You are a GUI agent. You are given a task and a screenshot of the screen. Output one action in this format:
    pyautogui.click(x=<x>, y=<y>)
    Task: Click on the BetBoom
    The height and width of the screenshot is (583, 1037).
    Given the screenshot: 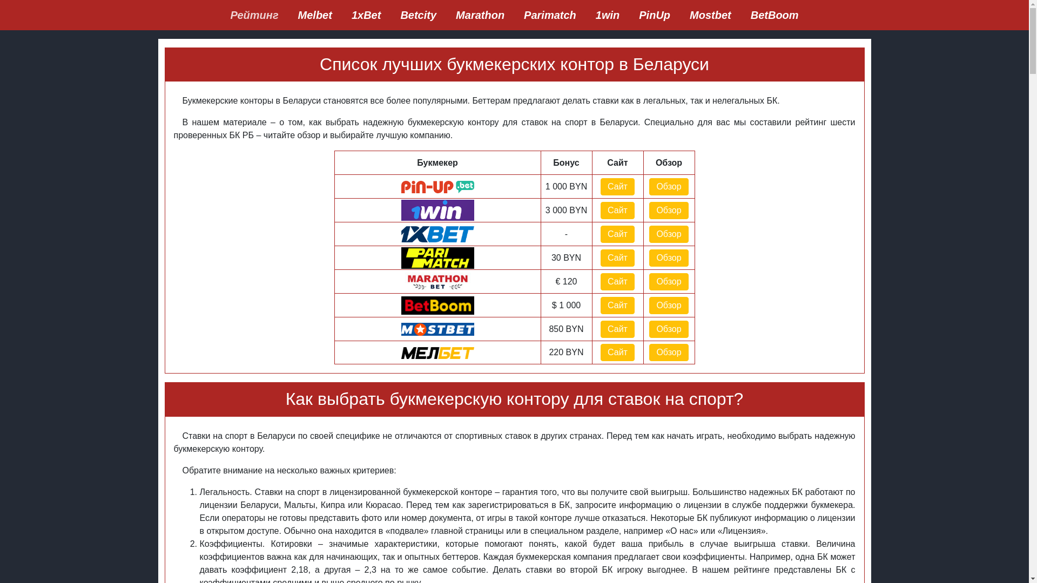 What is the action you would take?
    pyautogui.click(x=775, y=15)
    